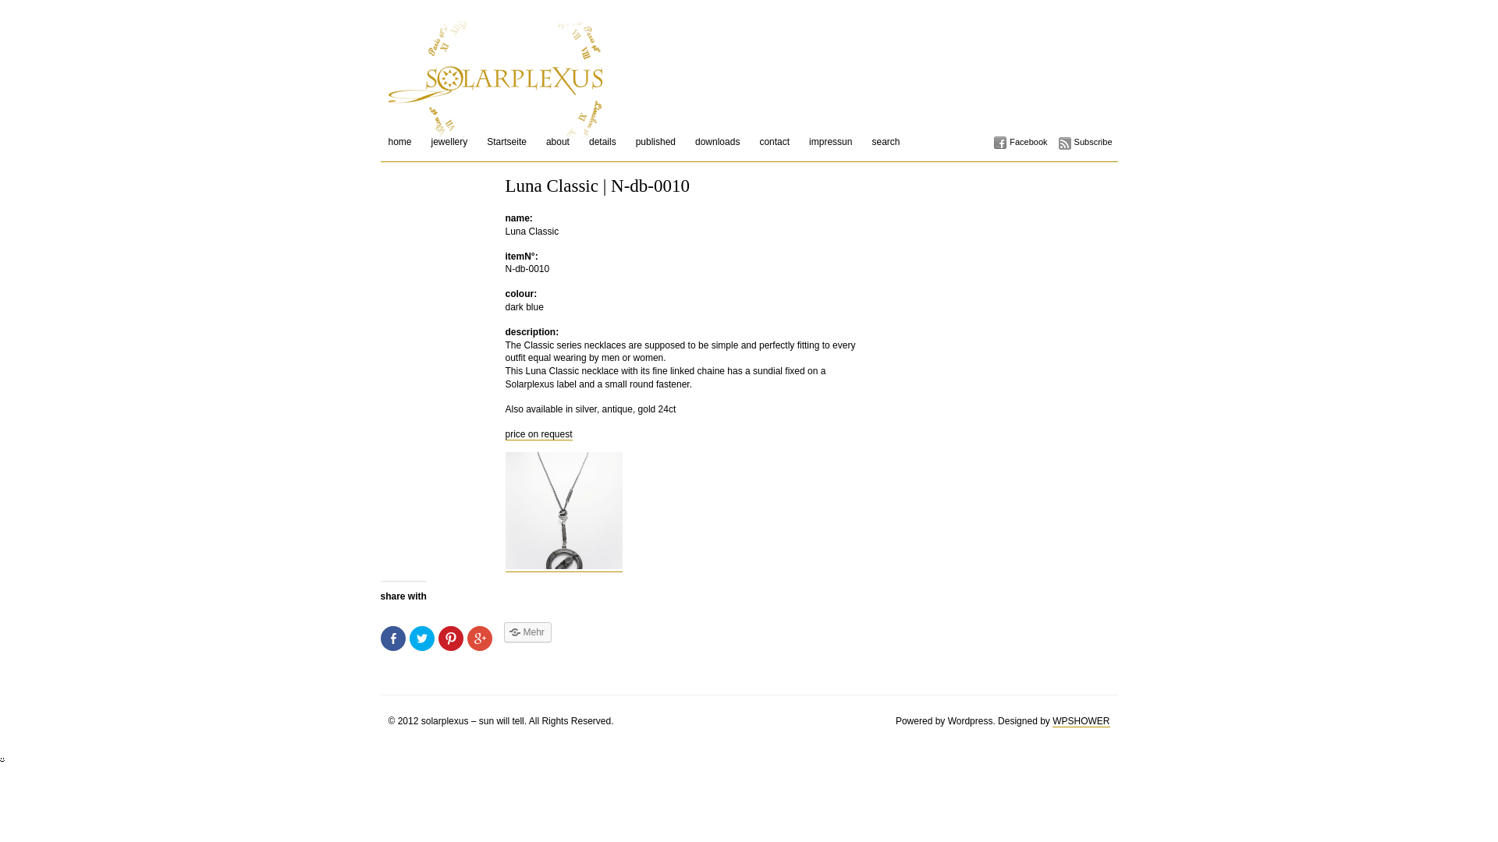 The width and height of the screenshot is (1498, 842). Describe the element at coordinates (1086, 142) in the screenshot. I see `Subscribe` at that location.